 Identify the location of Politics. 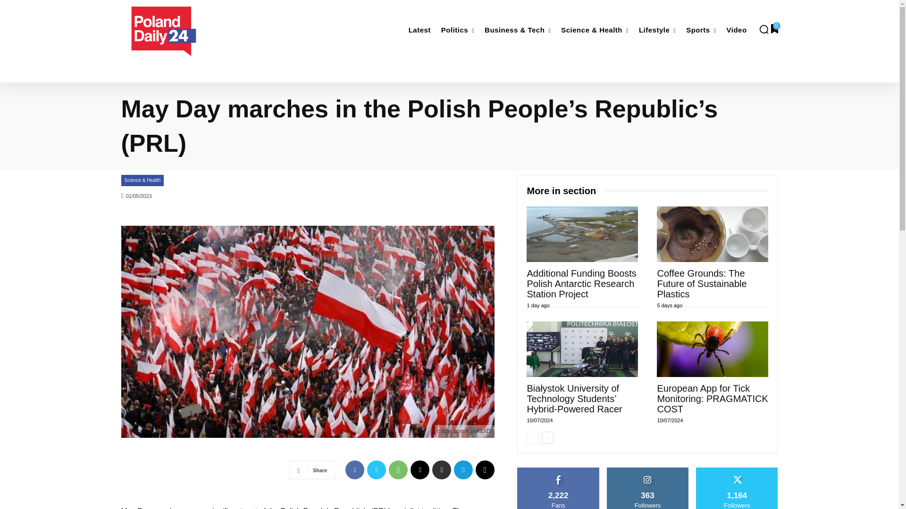
(458, 30).